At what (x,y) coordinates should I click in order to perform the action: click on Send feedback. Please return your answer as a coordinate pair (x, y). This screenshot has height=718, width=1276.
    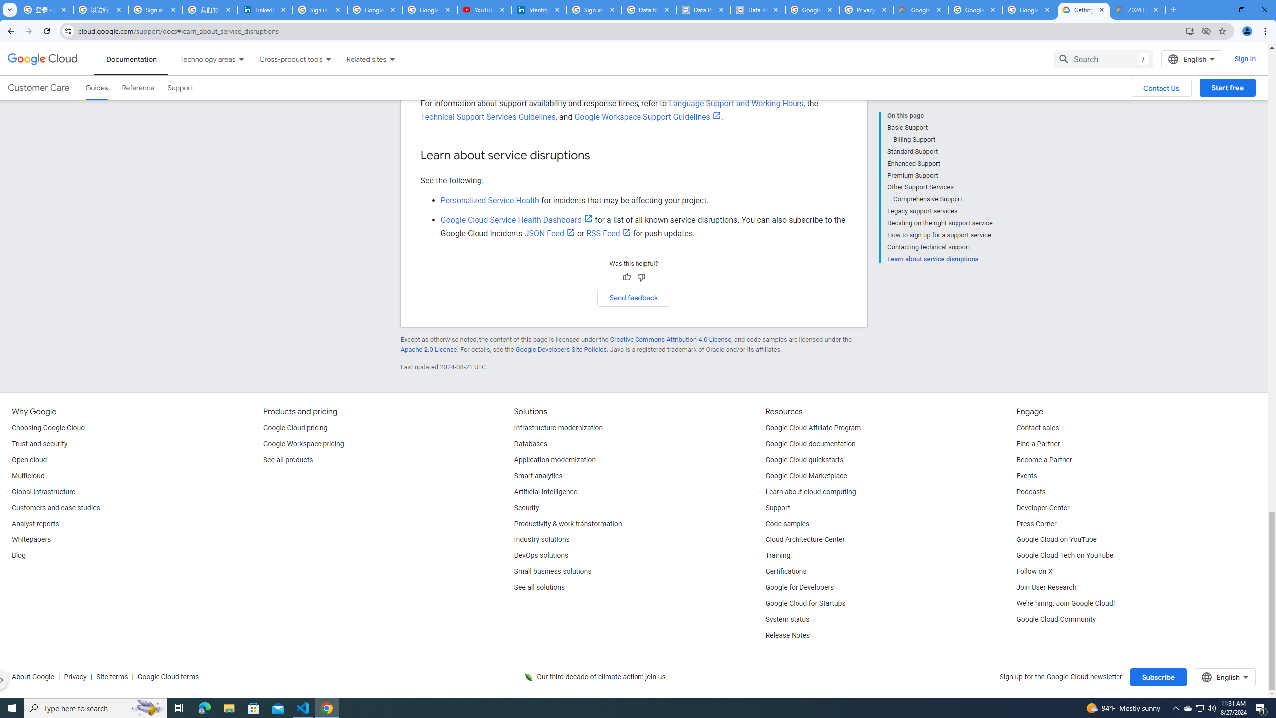
    Looking at the image, I should click on (634, 297).